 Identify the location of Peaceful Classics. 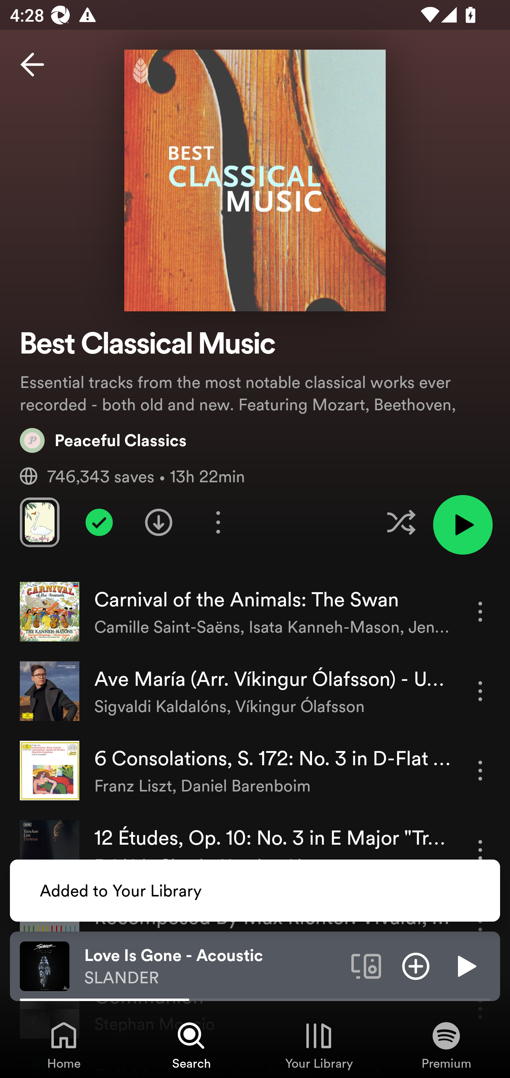
(103, 440).